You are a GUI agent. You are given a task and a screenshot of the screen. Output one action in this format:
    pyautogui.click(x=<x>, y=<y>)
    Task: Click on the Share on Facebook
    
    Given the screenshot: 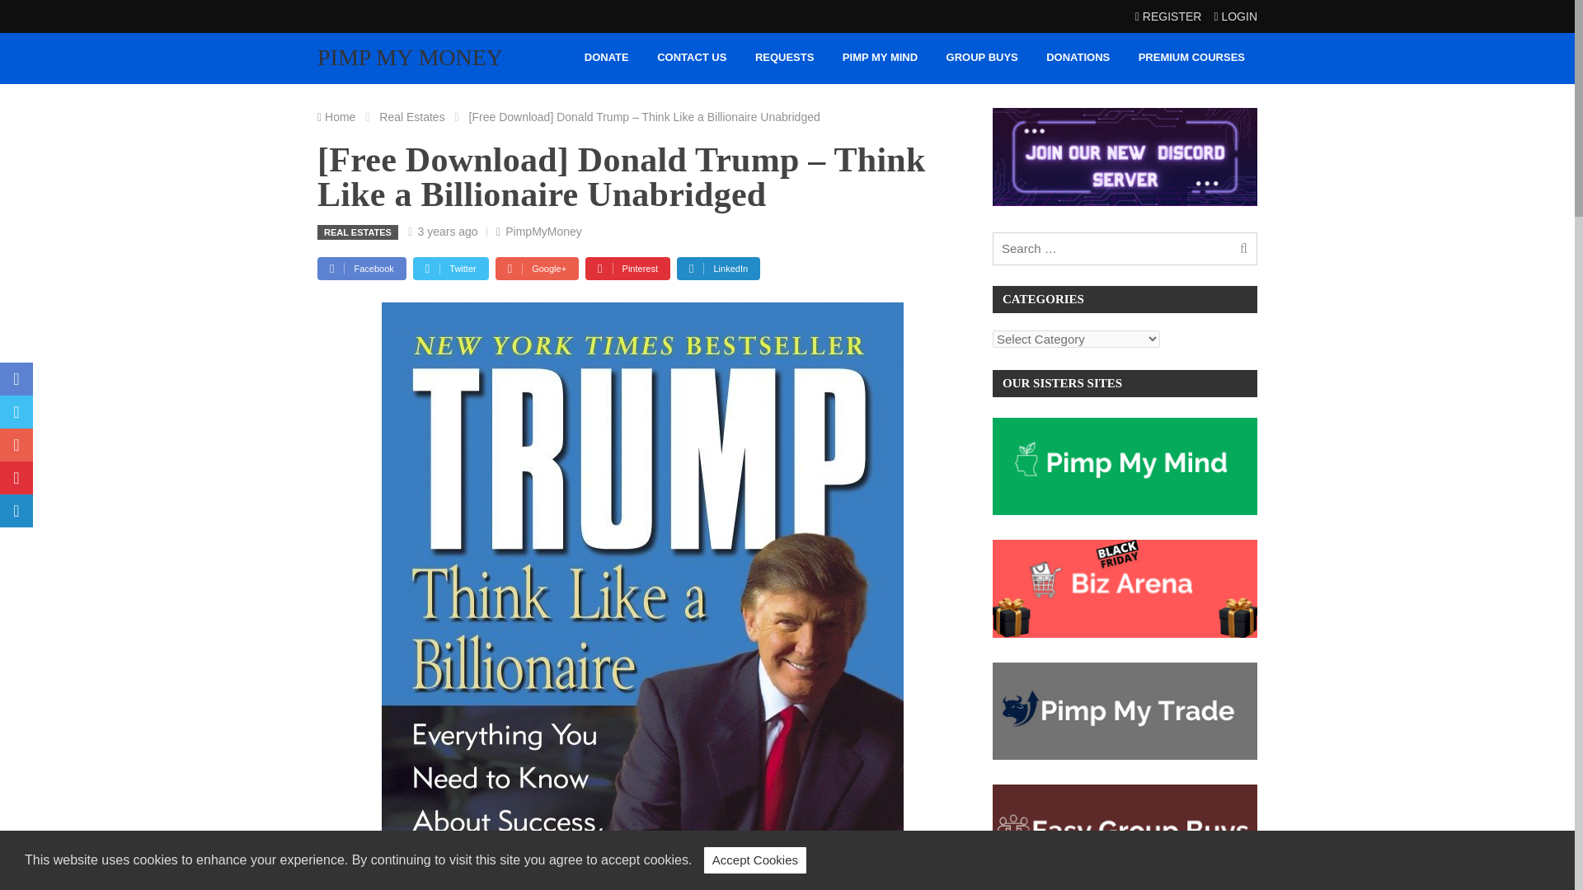 What is the action you would take?
    pyautogui.click(x=362, y=269)
    